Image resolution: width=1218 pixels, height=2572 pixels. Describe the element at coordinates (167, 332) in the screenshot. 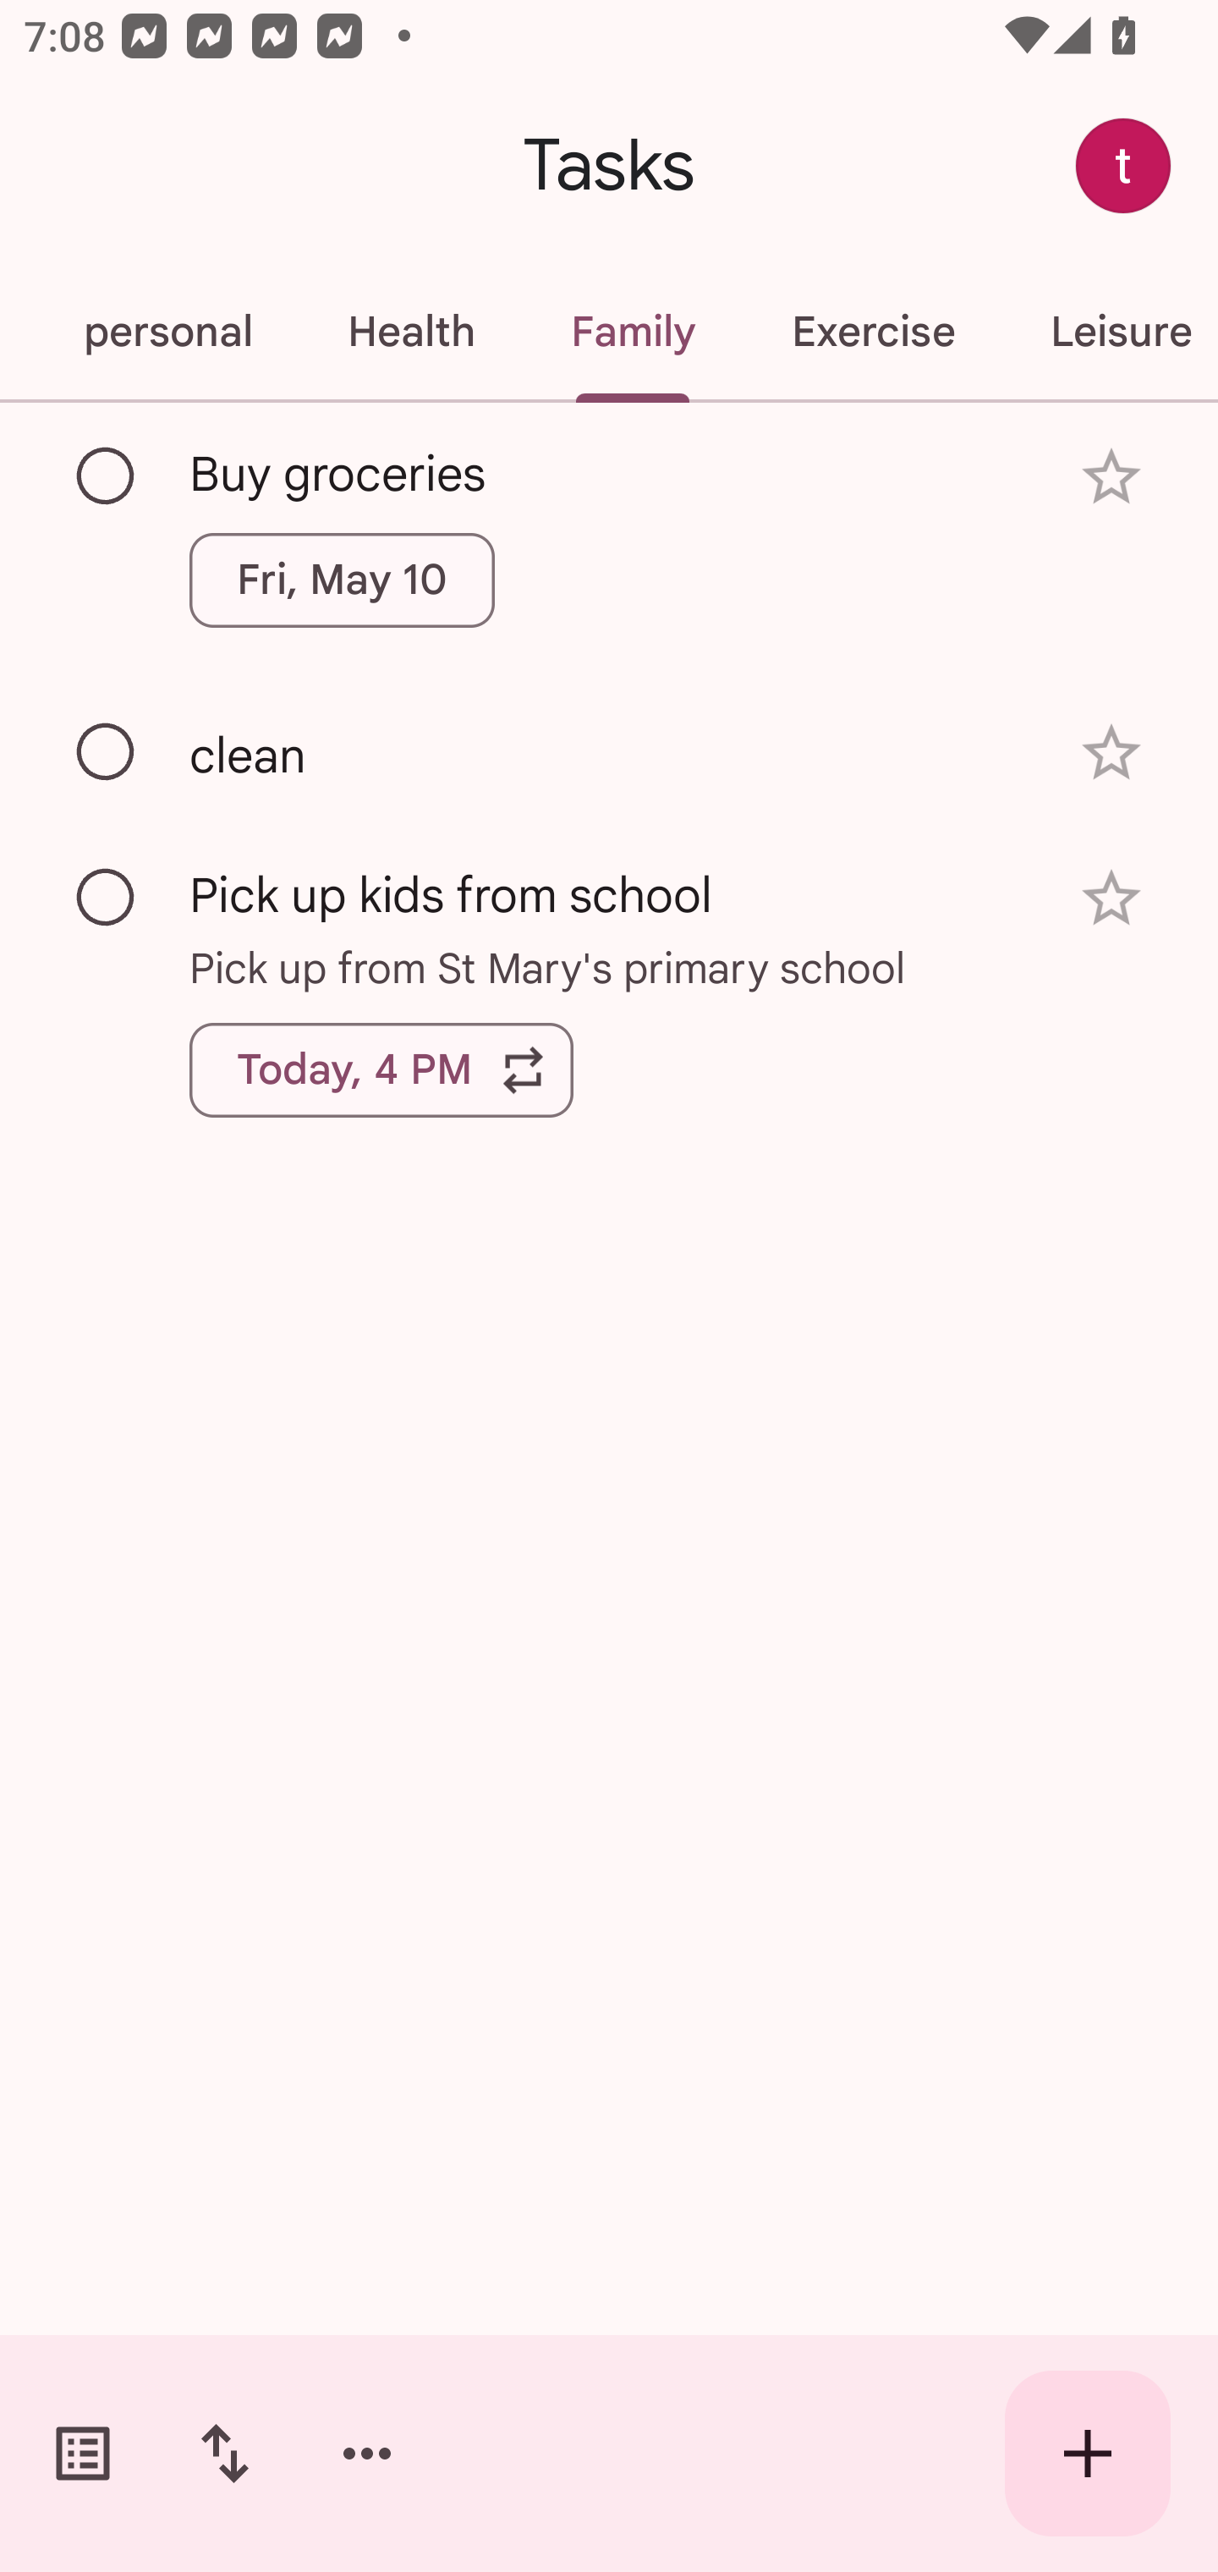

I see `personal` at that location.